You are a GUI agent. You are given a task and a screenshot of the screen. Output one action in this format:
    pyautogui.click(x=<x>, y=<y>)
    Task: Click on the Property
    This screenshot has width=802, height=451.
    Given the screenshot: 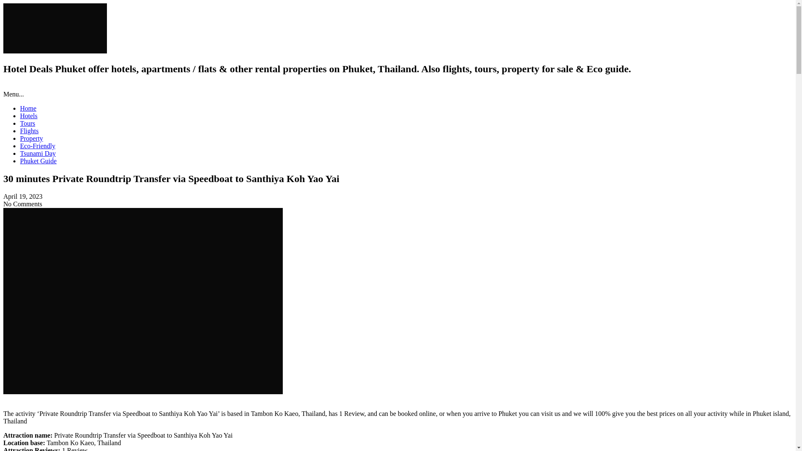 What is the action you would take?
    pyautogui.click(x=32, y=138)
    